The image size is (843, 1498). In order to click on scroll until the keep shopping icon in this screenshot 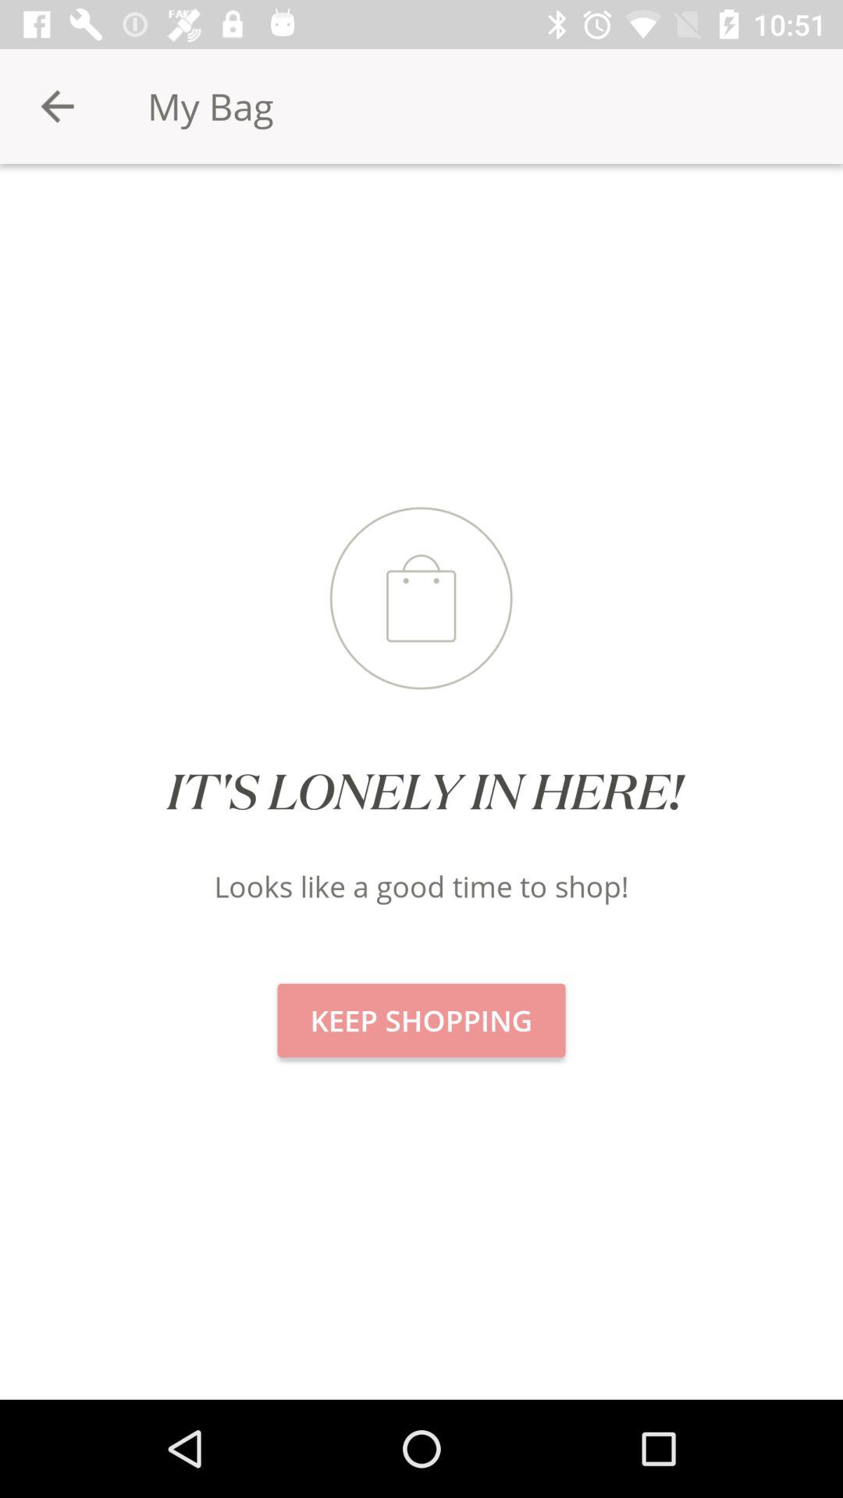, I will do `click(421, 1021)`.